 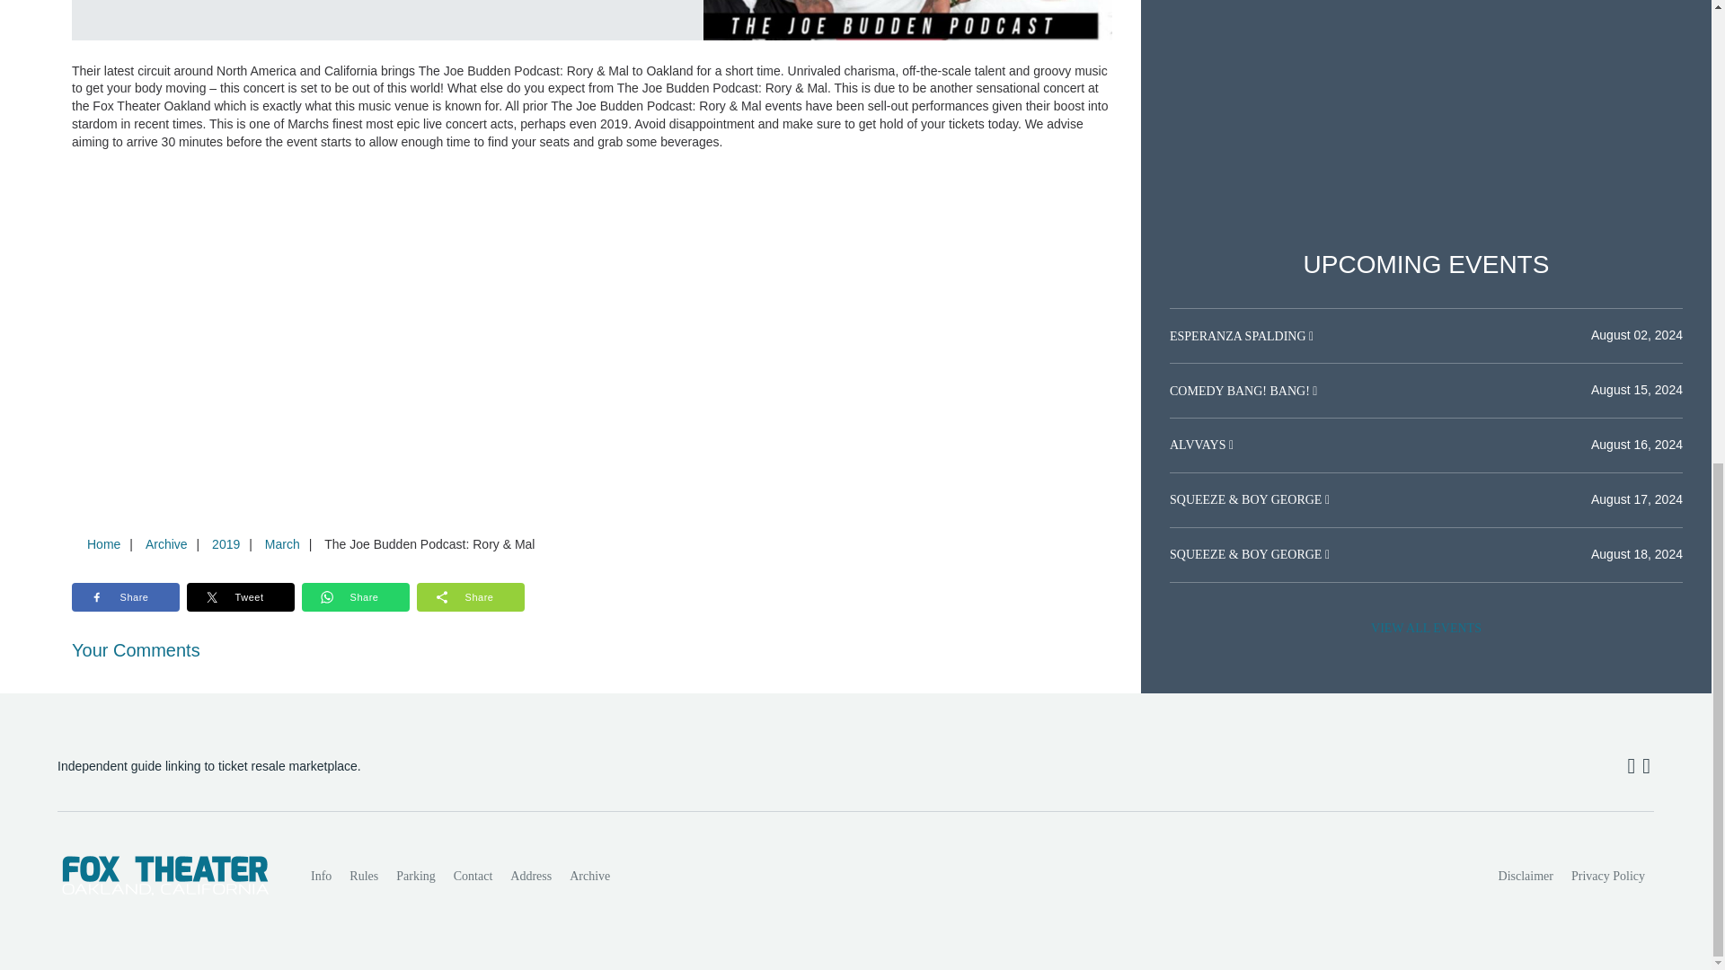 I want to click on Home, so click(x=103, y=544).